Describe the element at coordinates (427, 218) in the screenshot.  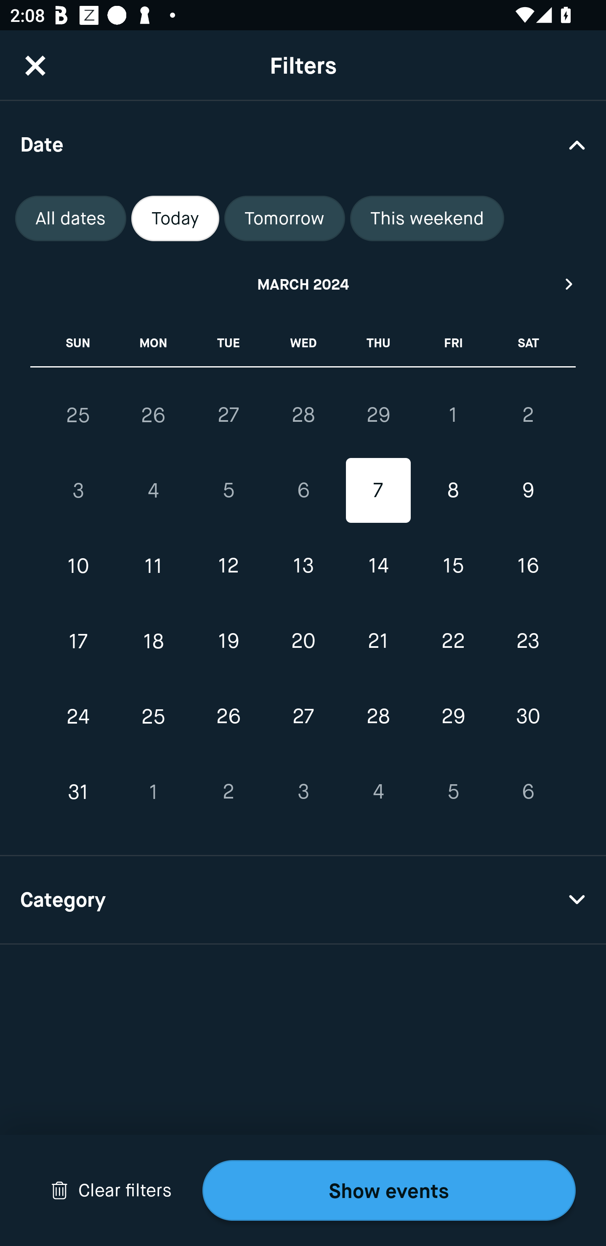
I see `This weekend` at that location.